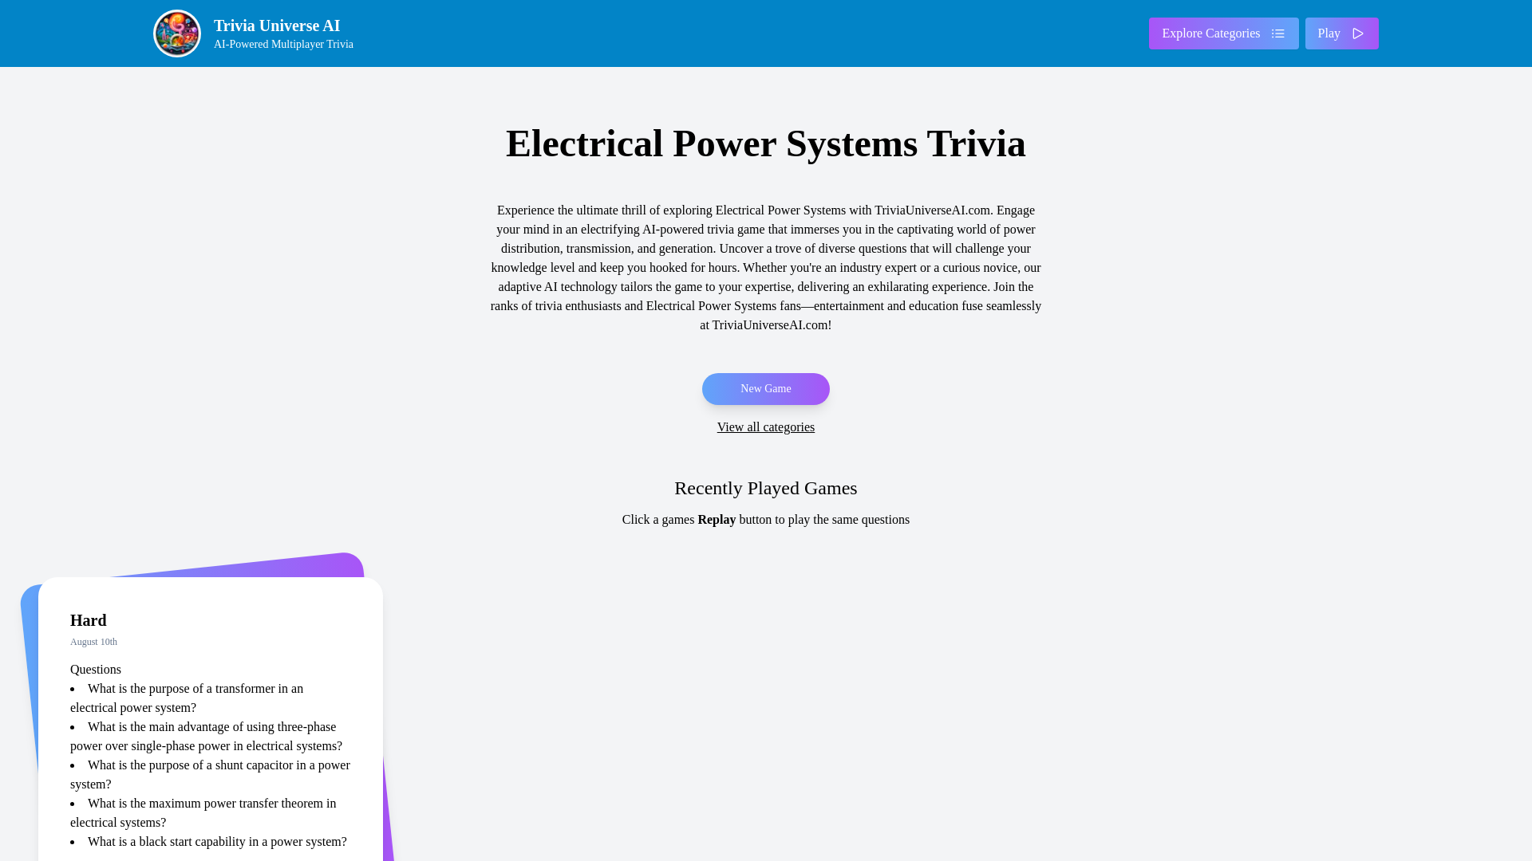 This screenshot has width=1532, height=861. What do you see at coordinates (1342, 33) in the screenshot?
I see `Explore Categories` at bounding box center [1342, 33].